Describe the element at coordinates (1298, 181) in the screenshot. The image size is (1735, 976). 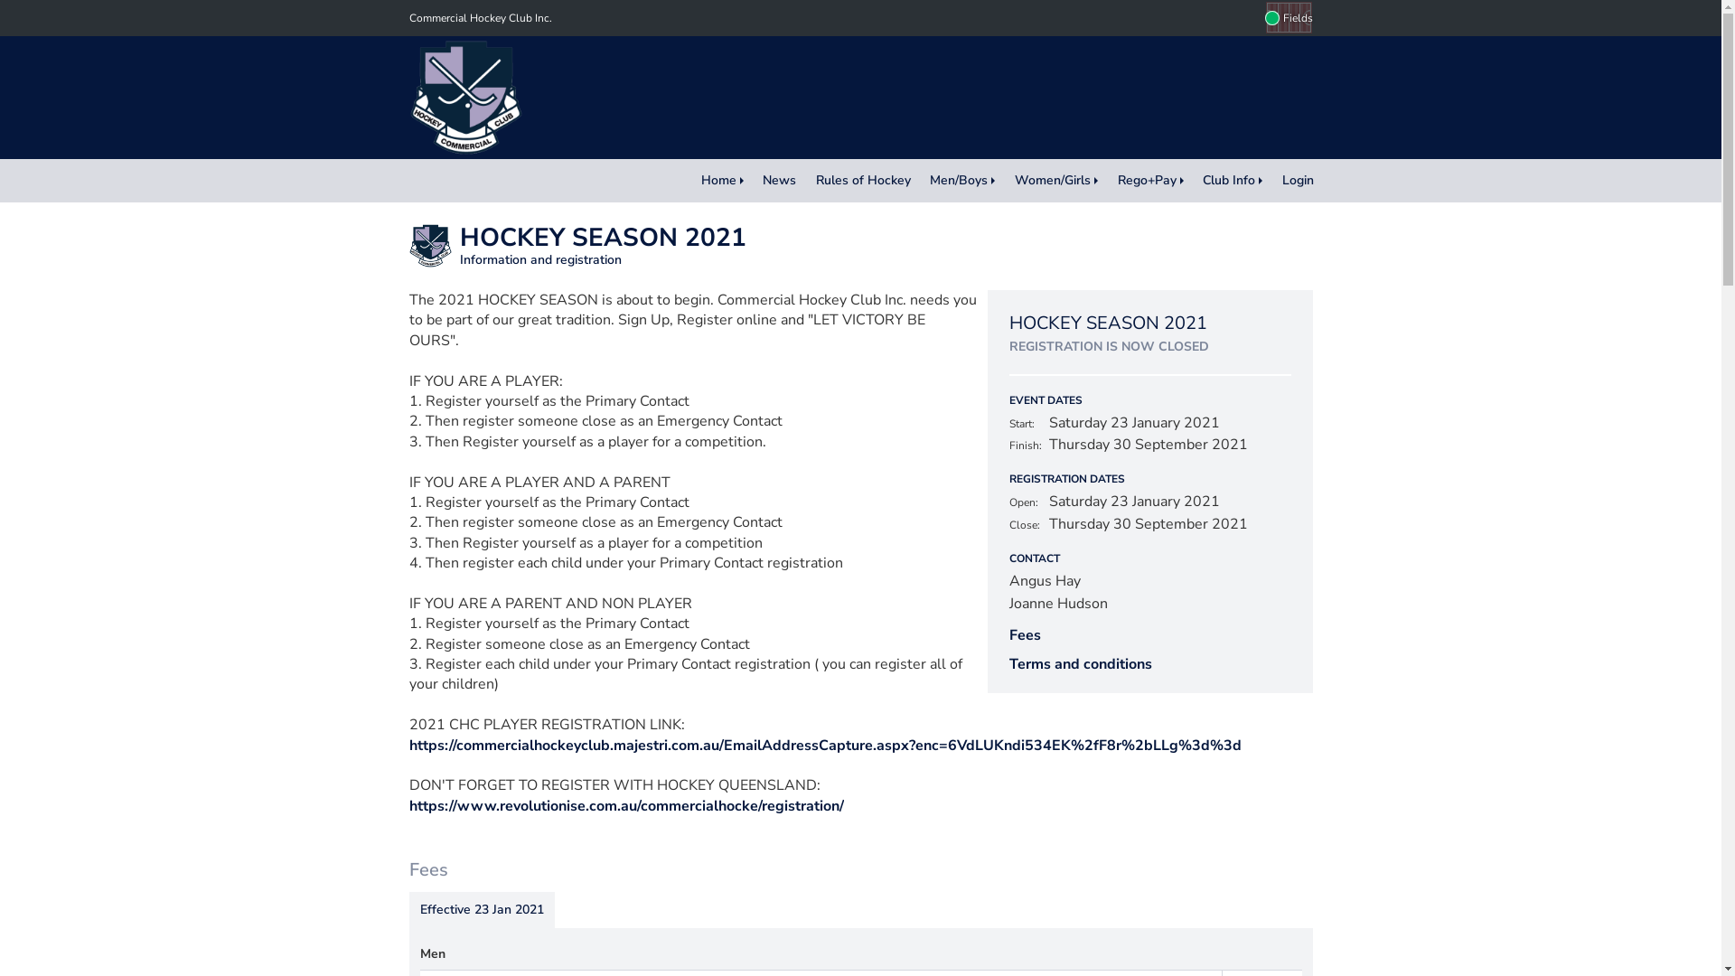
I see `Login` at that location.